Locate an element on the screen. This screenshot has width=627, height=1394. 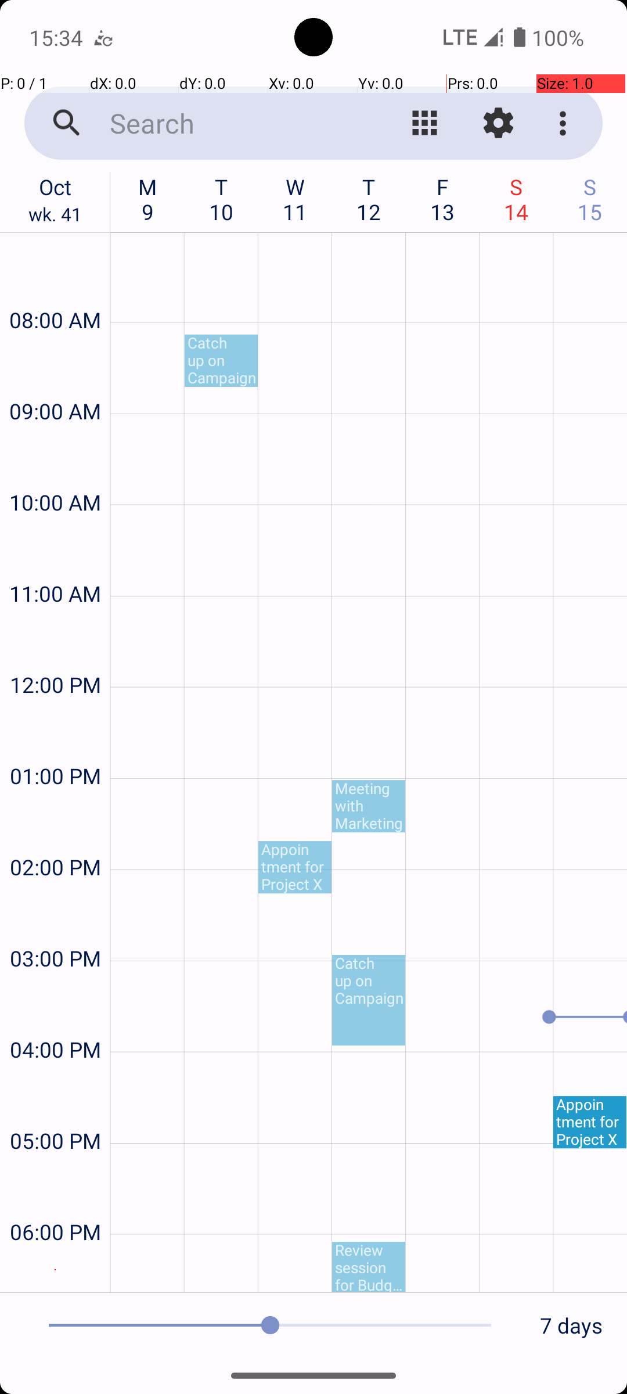
08:00 AM is located at coordinates (55, 289).